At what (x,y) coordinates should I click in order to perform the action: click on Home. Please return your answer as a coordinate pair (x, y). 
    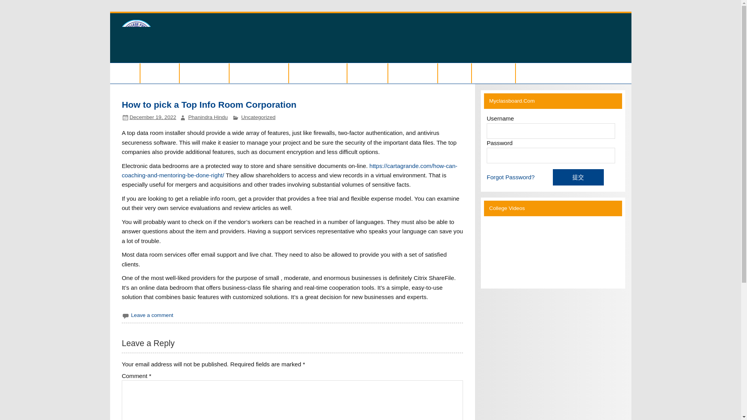
    Looking at the image, I should click on (124, 73).